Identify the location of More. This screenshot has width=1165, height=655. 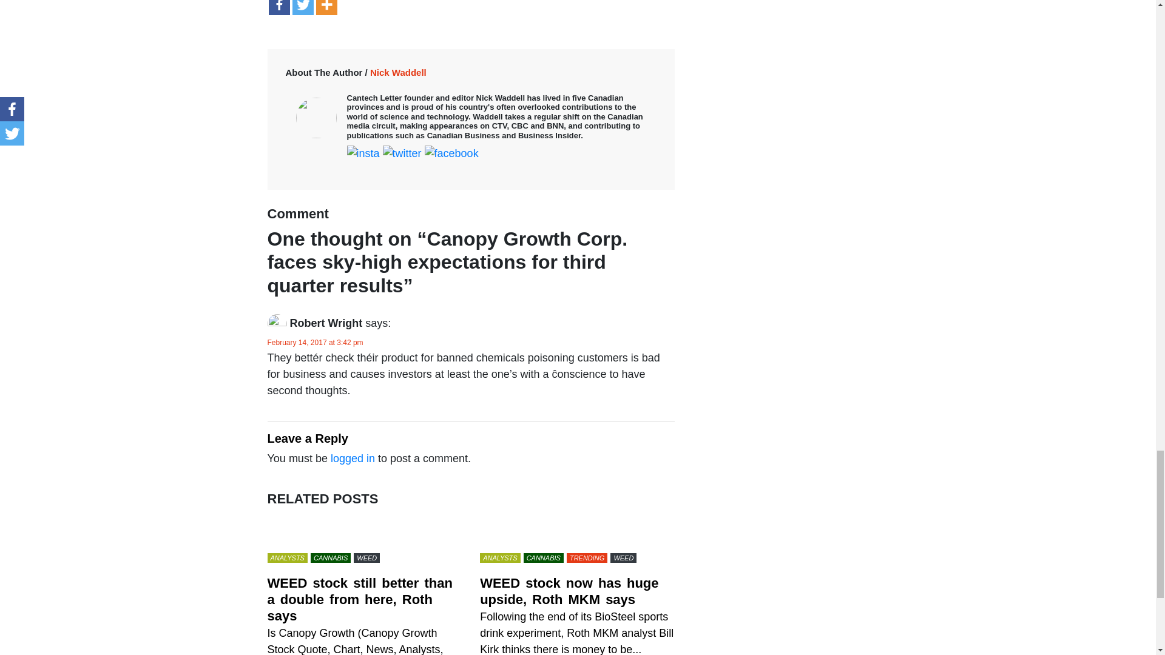
(326, 7).